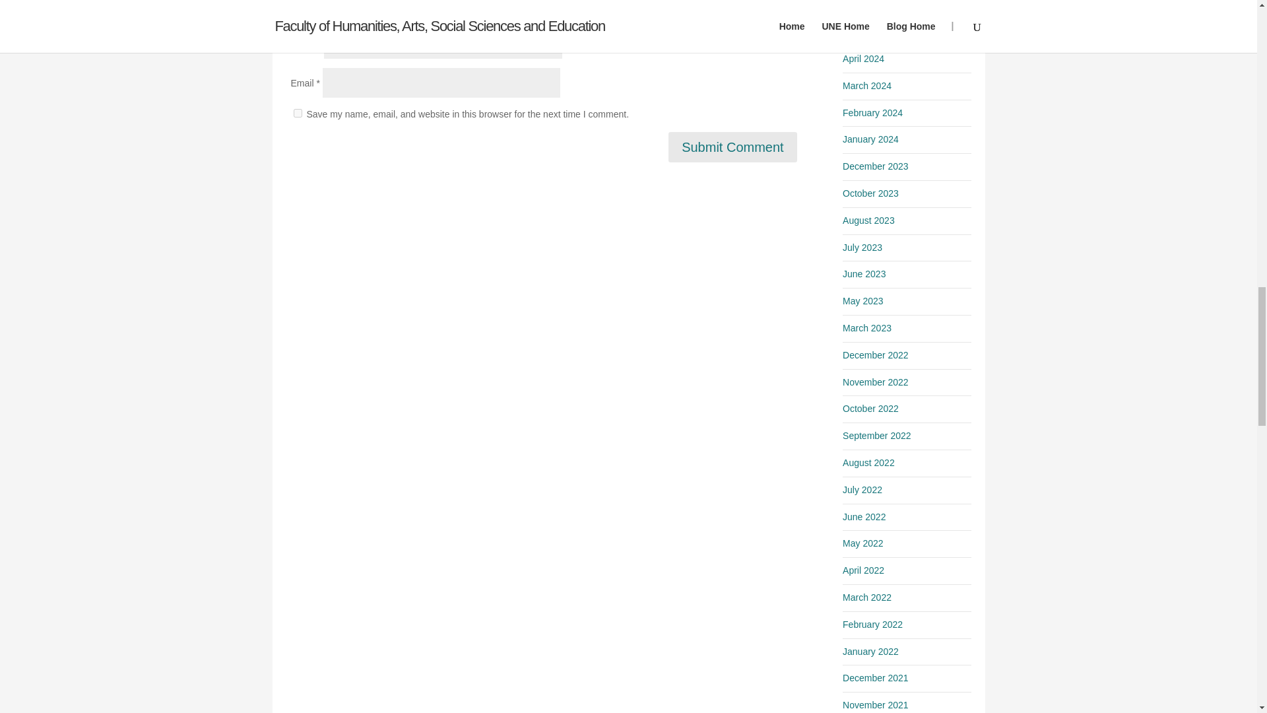 Image resolution: width=1267 pixels, height=713 pixels. What do you see at coordinates (862, 248) in the screenshot?
I see `July 2023` at bounding box center [862, 248].